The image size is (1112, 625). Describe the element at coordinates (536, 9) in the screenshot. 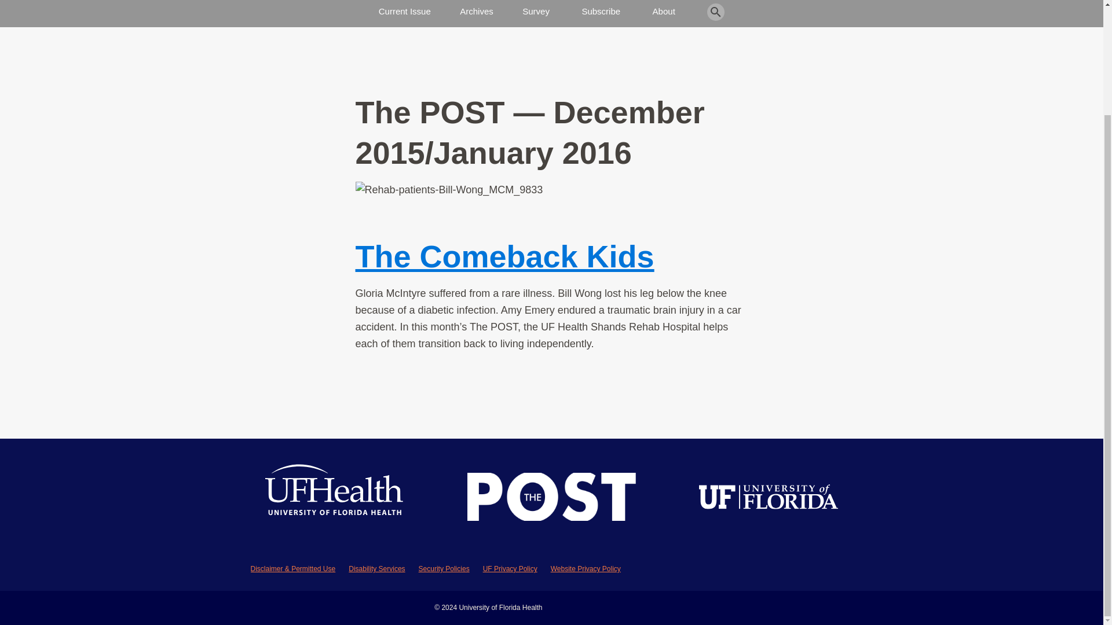

I see `Survey` at that location.